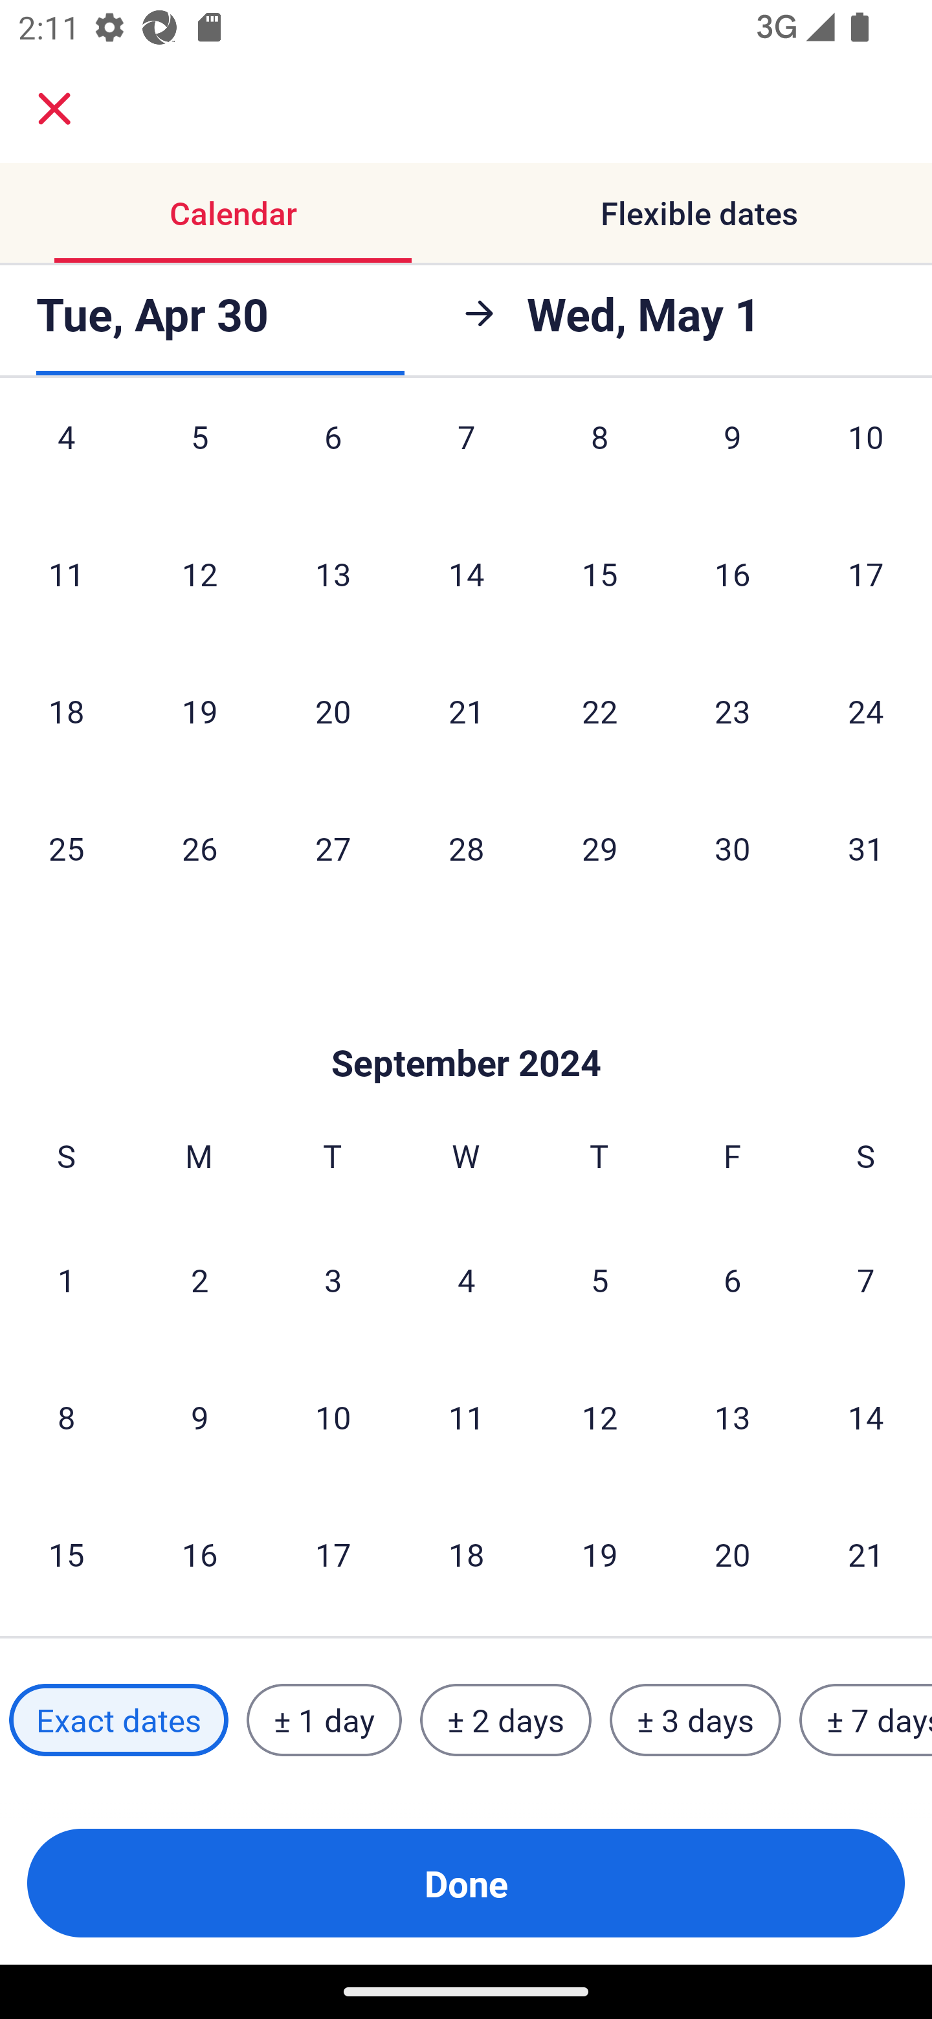 This screenshot has height=2019, width=932. Describe the element at coordinates (466, 711) in the screenshot. I see `21 Wednesday, August 21, 2024` at that location.